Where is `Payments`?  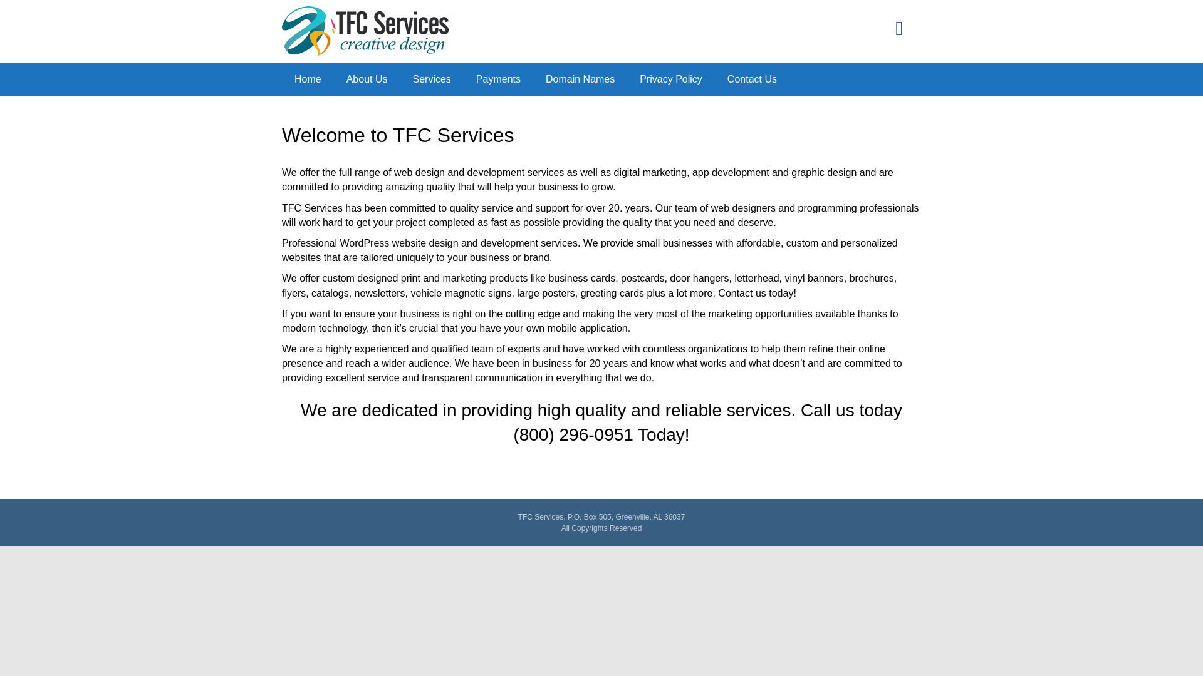 Payments is located at coordinates (497, 79).